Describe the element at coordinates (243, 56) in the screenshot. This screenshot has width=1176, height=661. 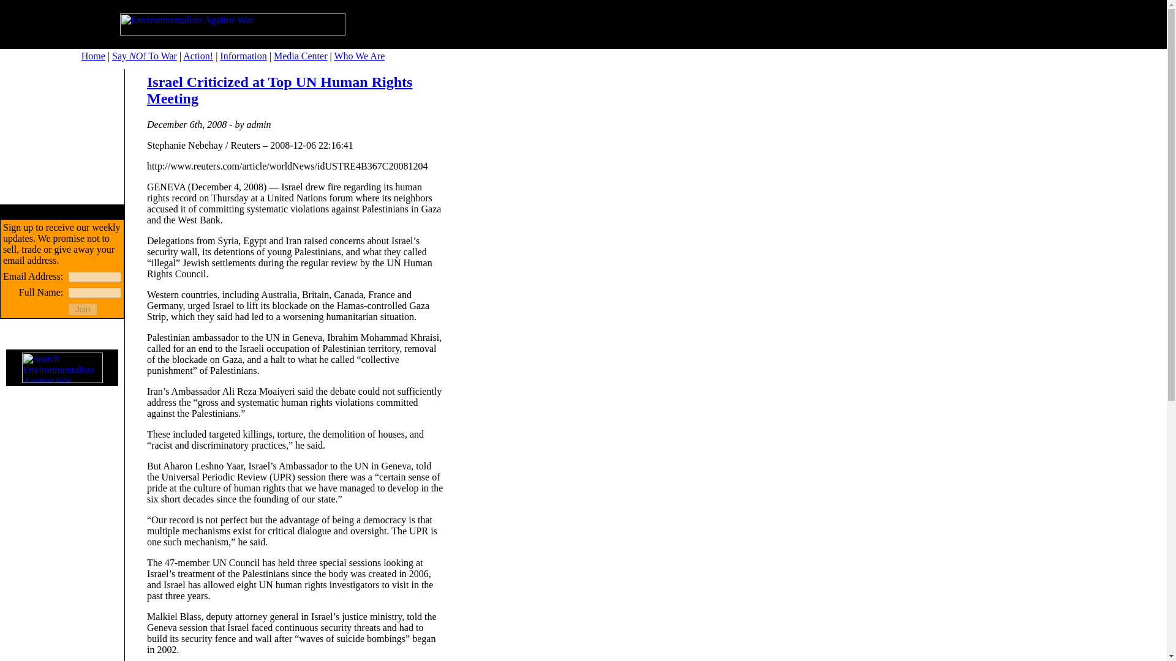
I see `Information` at that location.